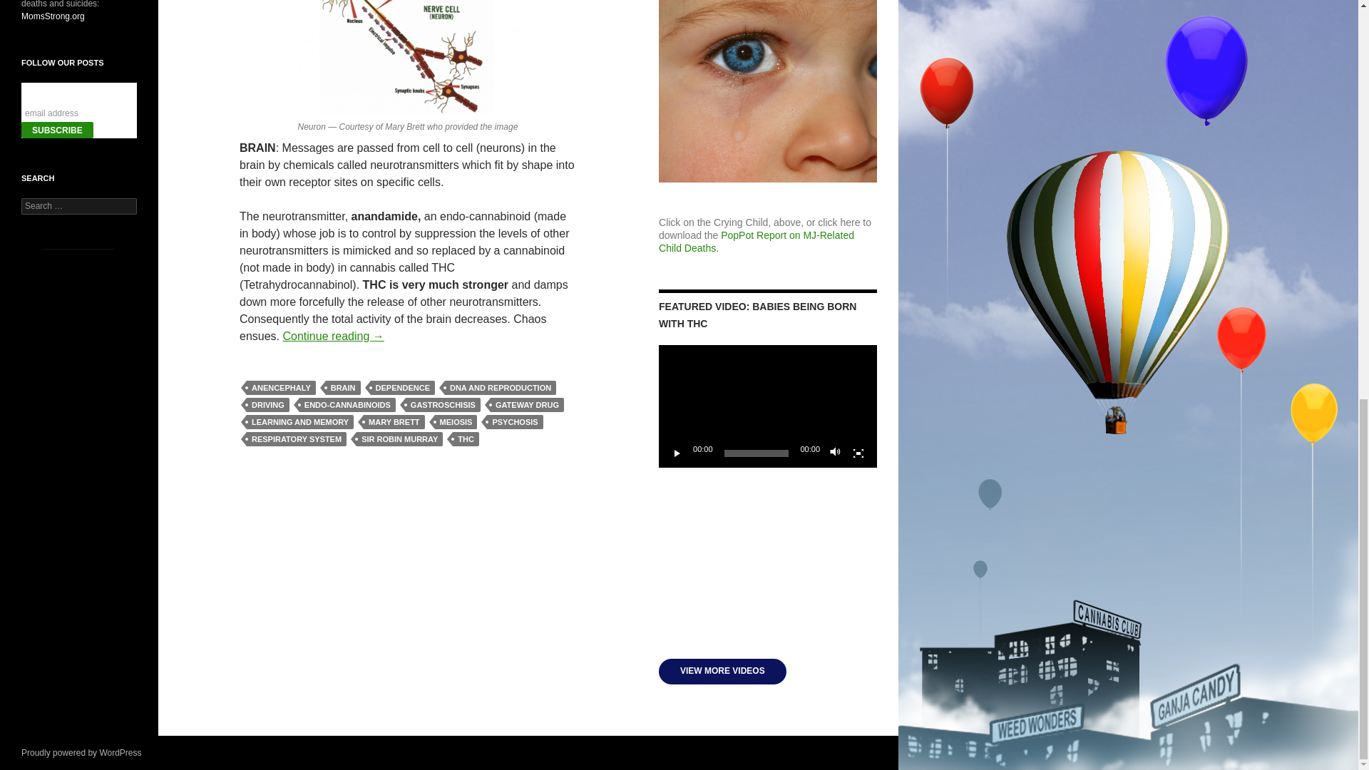 The image size is (1369, 770). I want to click on Play, so click(677, 453).